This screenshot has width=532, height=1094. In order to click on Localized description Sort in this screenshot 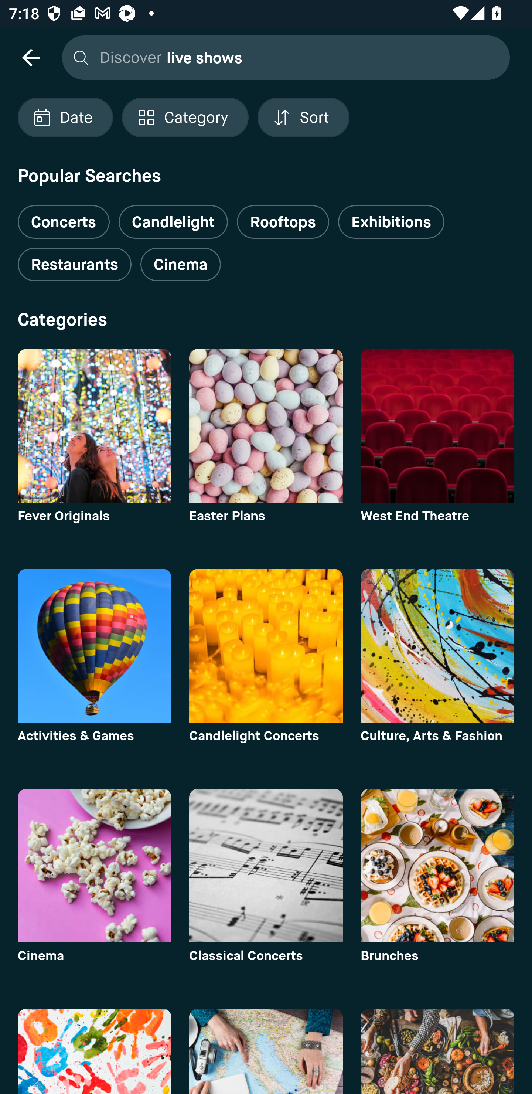, I will do `click(303, 118)`.